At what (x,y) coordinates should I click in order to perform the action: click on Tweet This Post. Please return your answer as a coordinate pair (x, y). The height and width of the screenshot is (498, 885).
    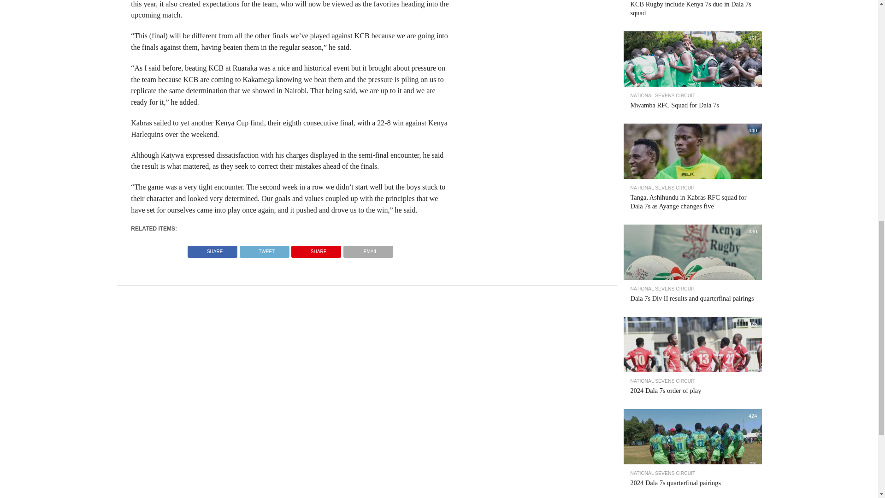
    Looking at the image, I should click on (264, 249).